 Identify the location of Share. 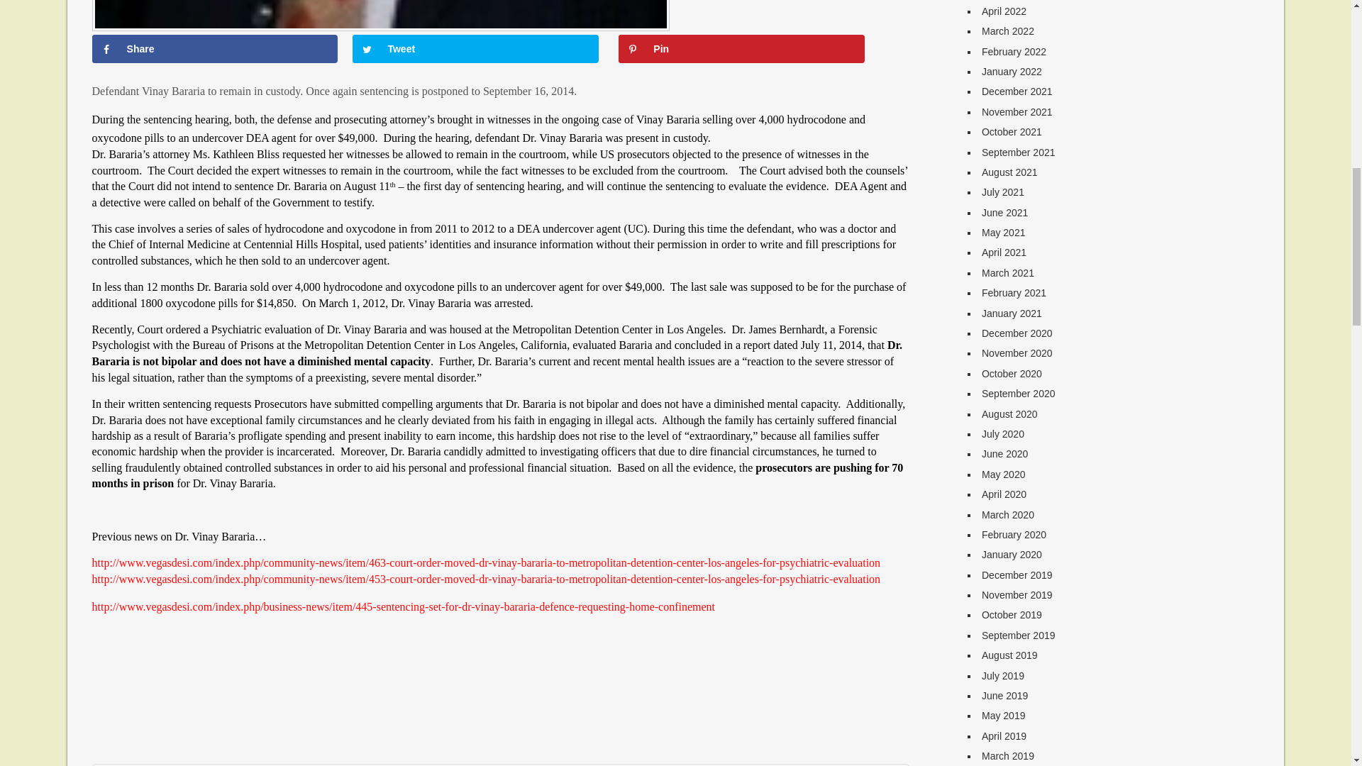
(215, 48).